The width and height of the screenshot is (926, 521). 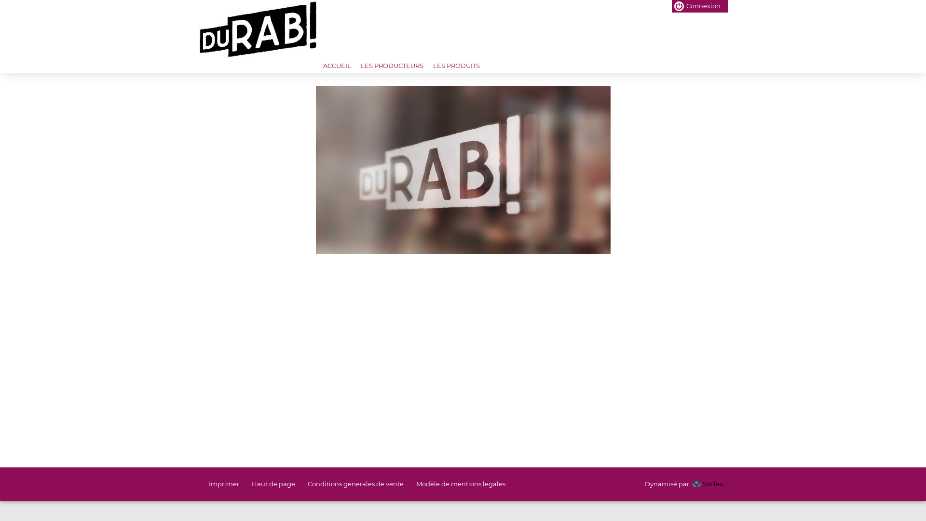 What do you see at coordinates (456, 66) in the screenshot?
I see `LES PRODUITS` at bounding box center [456, 66].